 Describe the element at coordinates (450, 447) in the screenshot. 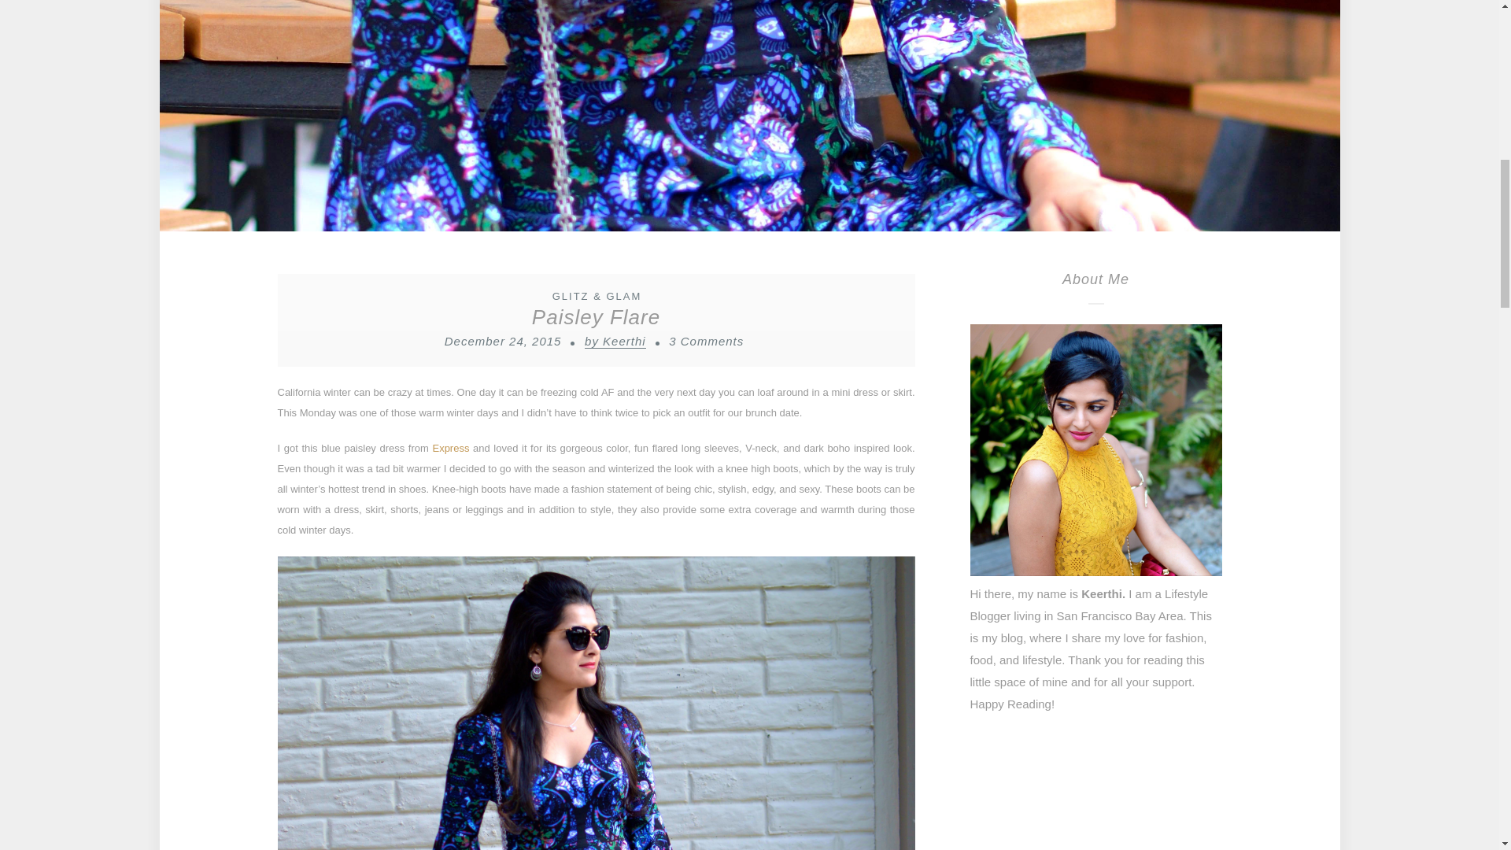

I see `Express` at that location.